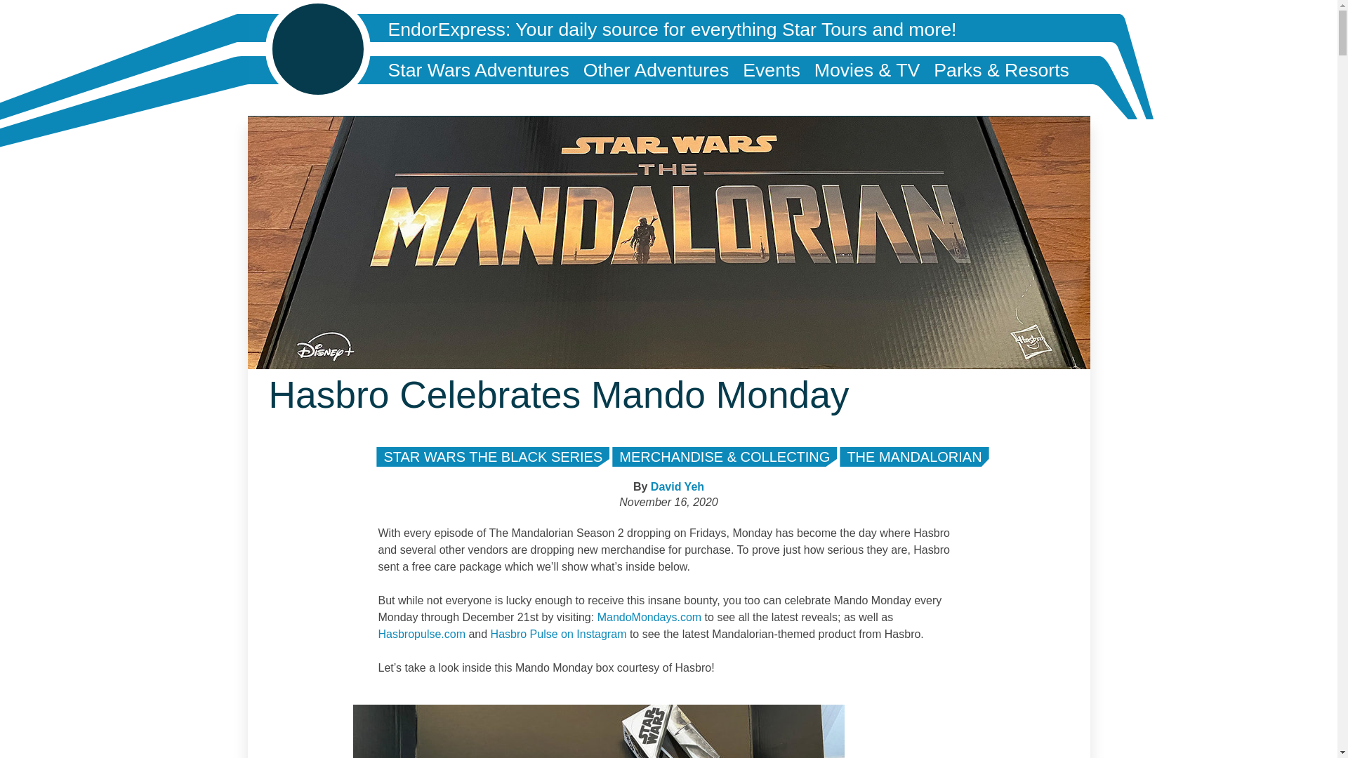 The height and width of the screenshot is (758, 1348). What do you see at coordinates (677, 486) in the screenshot?
I see `David Yeh` at bounding box center [677, 486].